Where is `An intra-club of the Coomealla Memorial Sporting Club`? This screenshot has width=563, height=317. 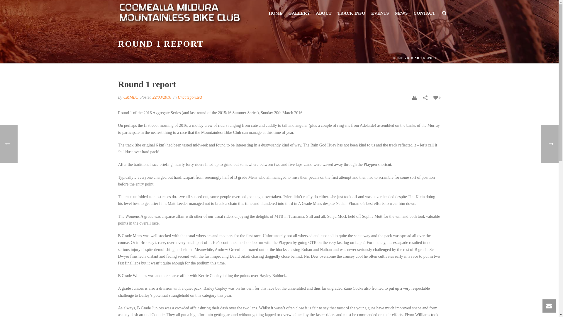 An intra-club of the Coomealla Memorial Sporting Club is located at coordinates (180, 13).